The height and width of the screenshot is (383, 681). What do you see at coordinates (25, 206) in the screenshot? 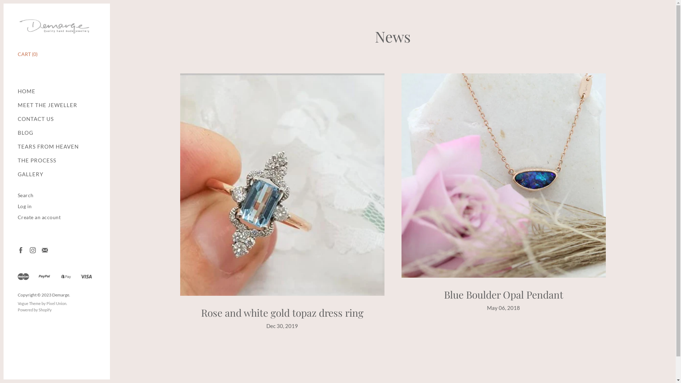
I see `Log in` at bounding box center [25, 206].